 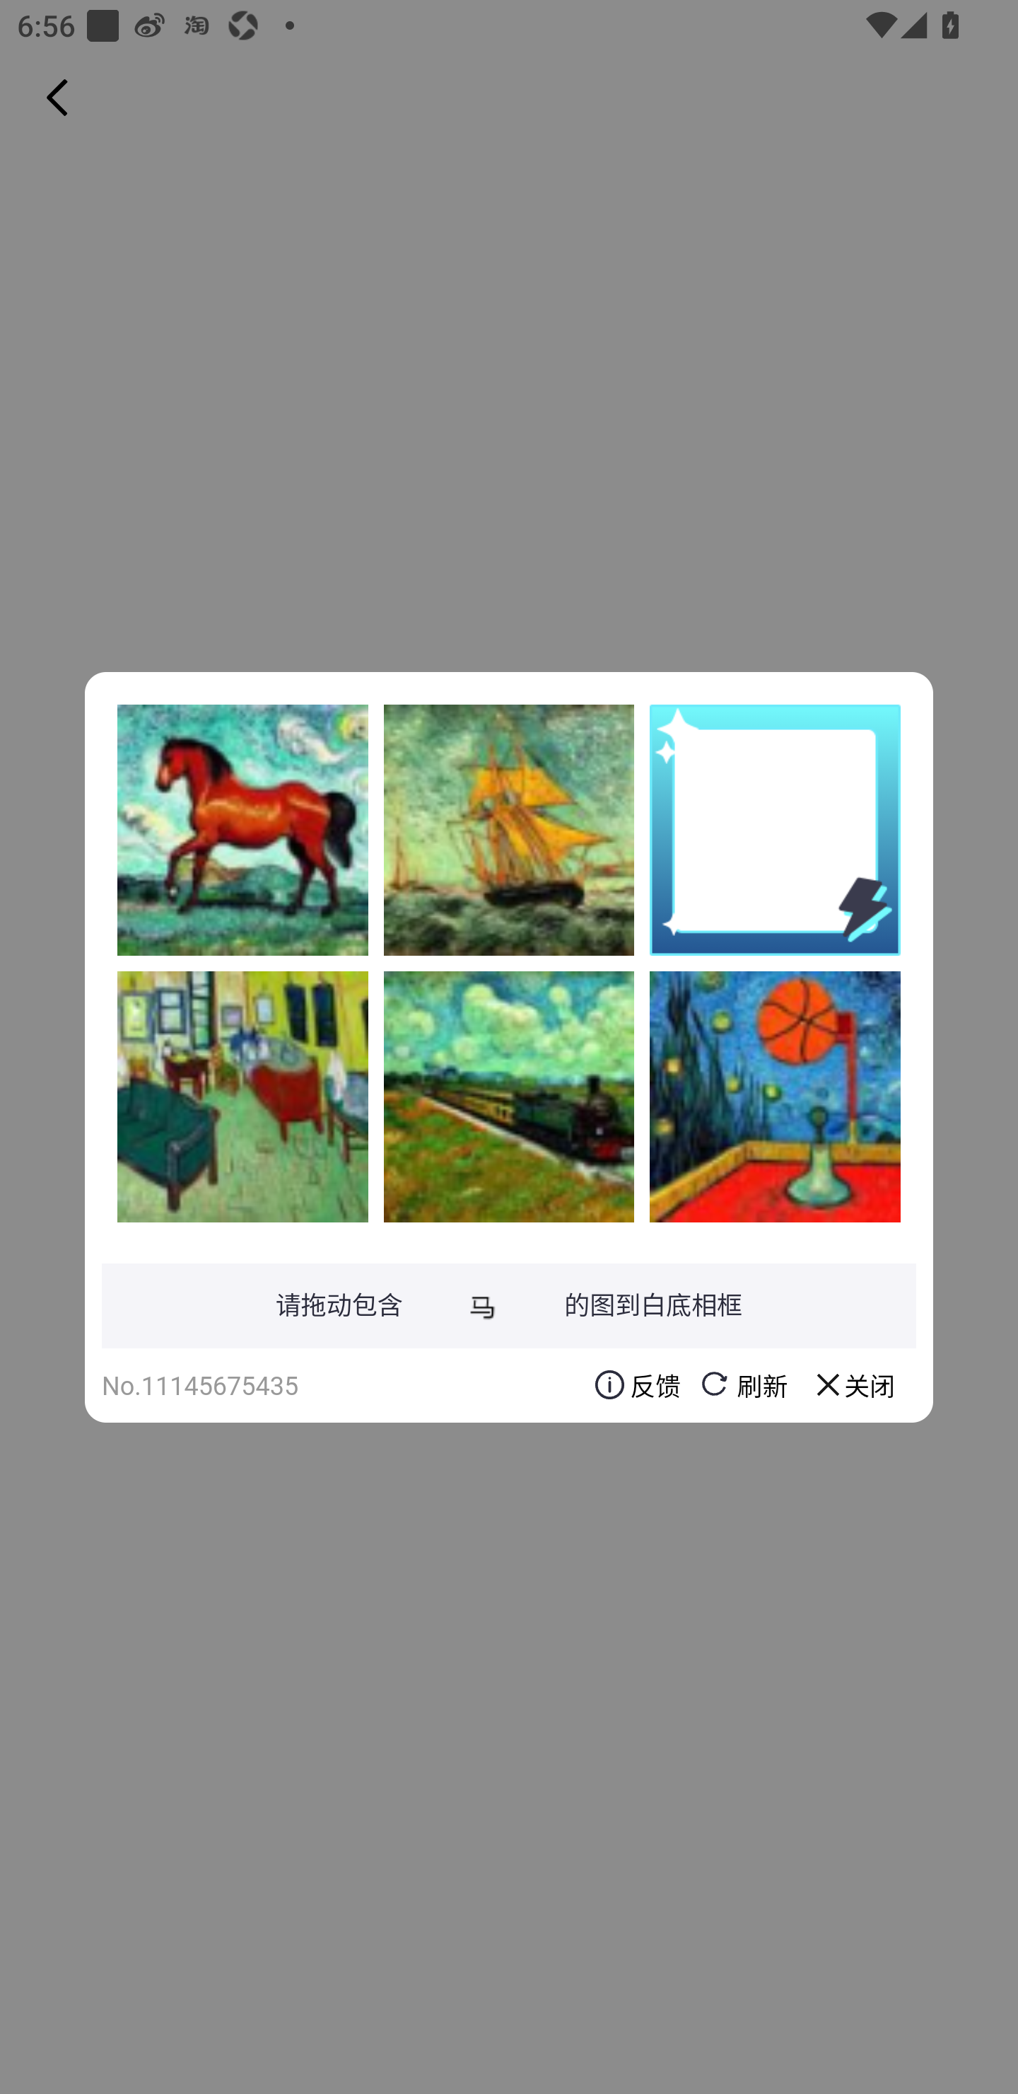 What do you see at coordinates (242, 830) in the screenshot?
I see `agictQU278NBSHbevI9HOn9lk1Bc` at bounding box center [242, 830].